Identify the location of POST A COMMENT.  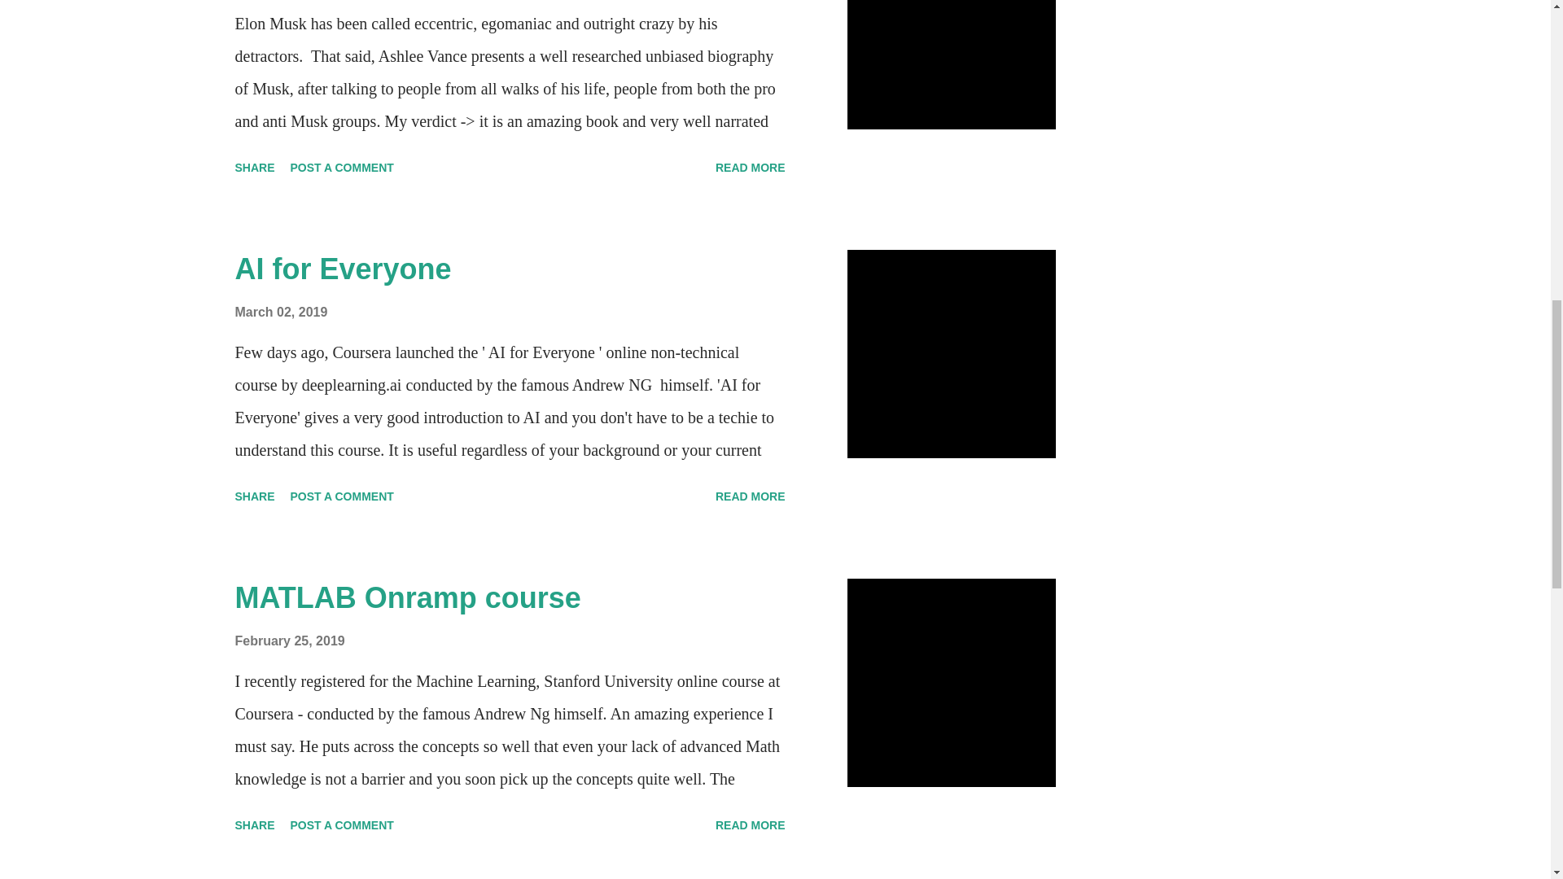
(342, 496).